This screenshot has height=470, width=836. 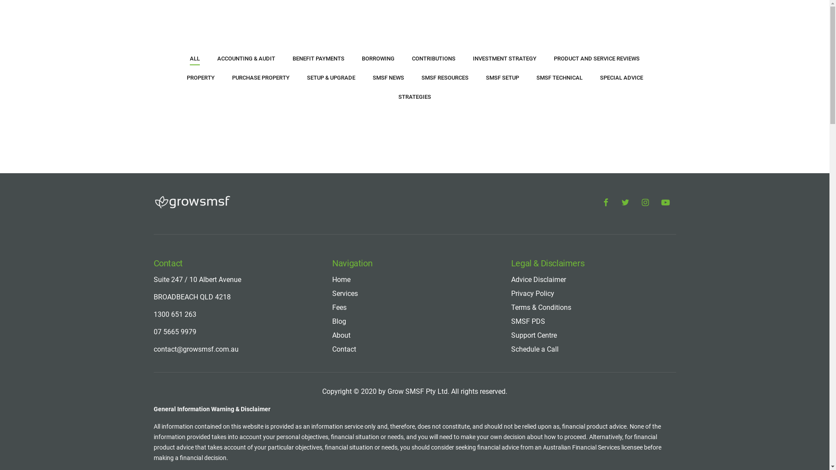 I want to click on Terms & Conditions, so click(x=541, y=307).